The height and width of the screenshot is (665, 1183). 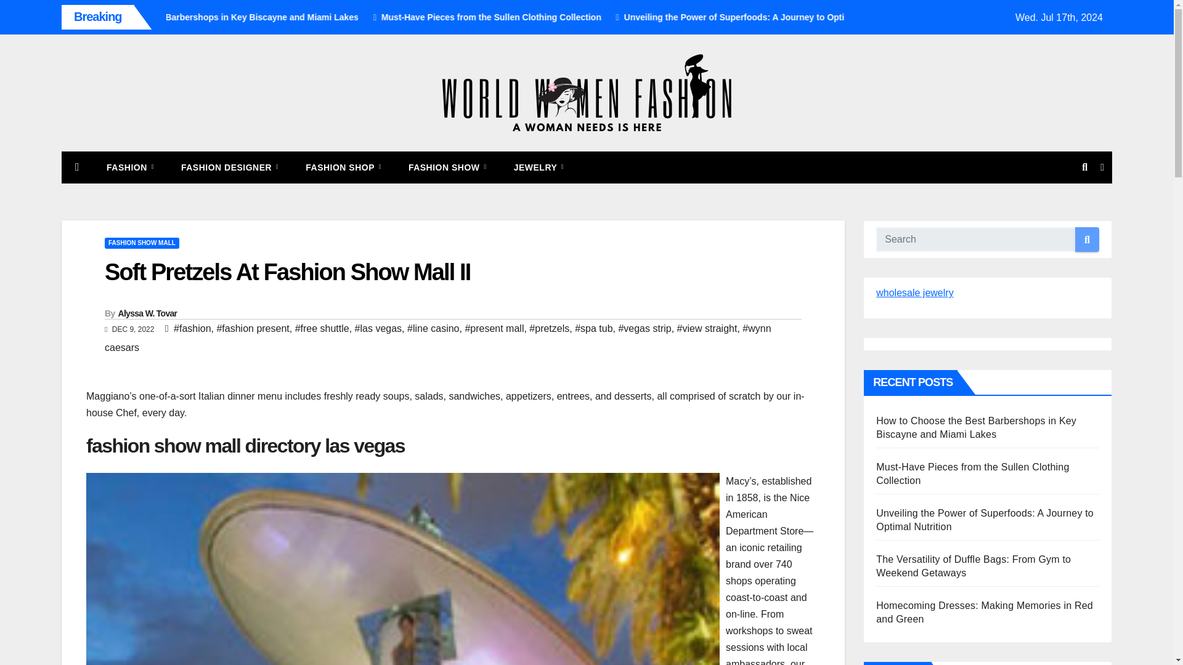 I want to click on Fashion, so click(x=131, y=167).